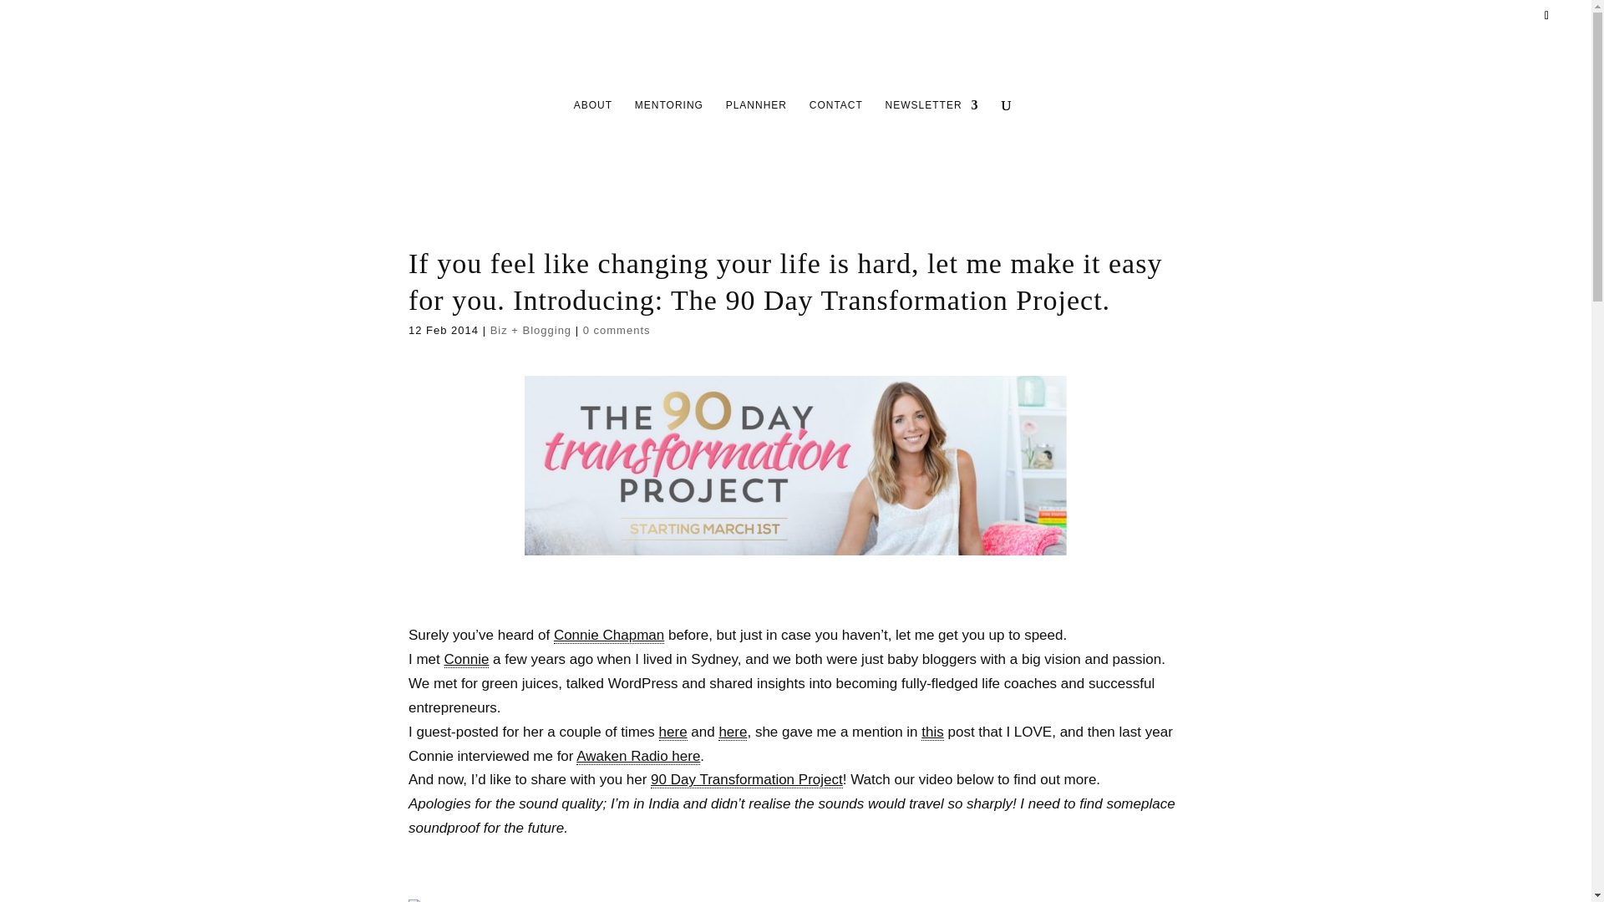 The height and width of the screenshot is (902, 1604). I want to click on Connie Chapman, so click(608, 635).